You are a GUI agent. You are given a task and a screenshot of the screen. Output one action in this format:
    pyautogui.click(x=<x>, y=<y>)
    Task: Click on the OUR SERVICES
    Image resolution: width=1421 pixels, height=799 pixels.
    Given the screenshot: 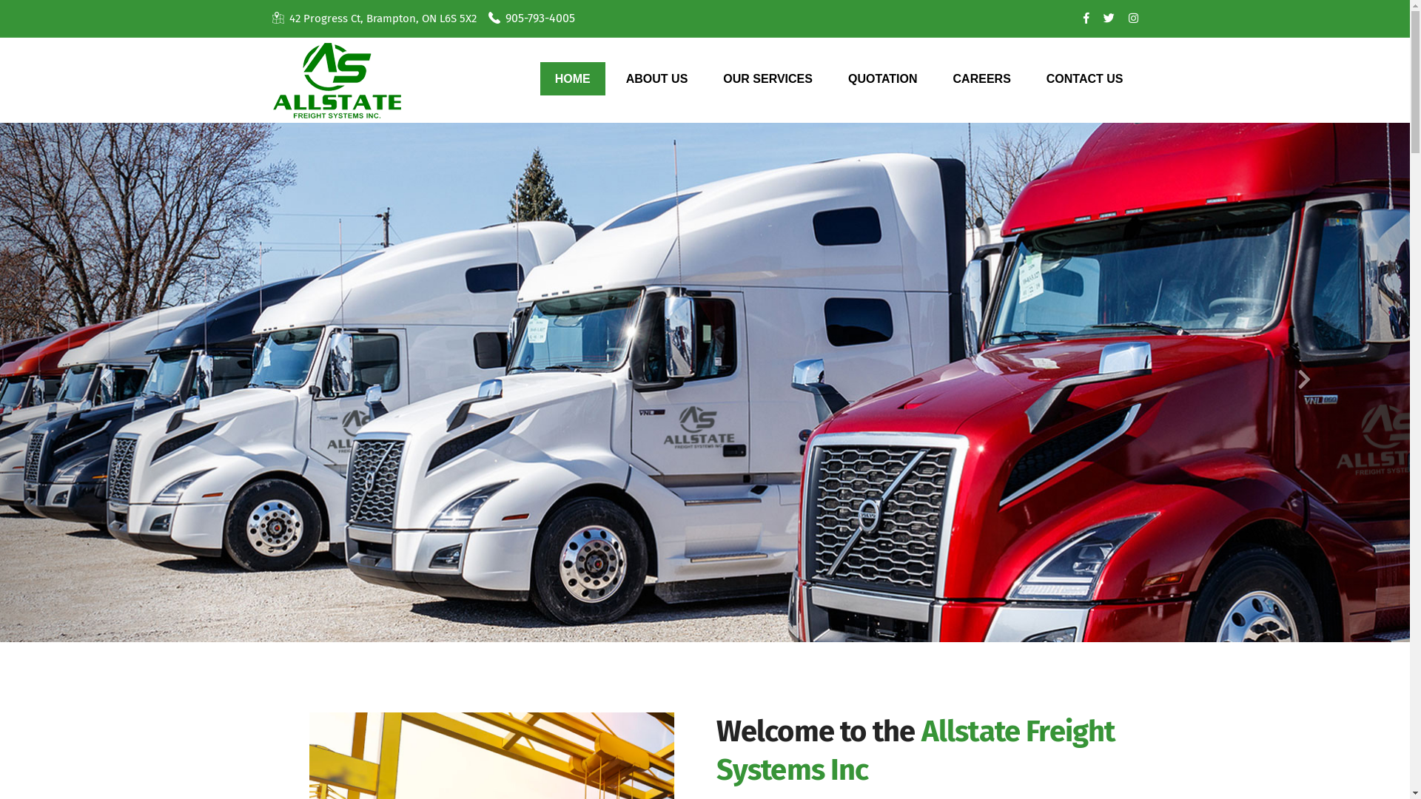 What is the action you would take?
    pyautogui.click(x=768, y=78)
    